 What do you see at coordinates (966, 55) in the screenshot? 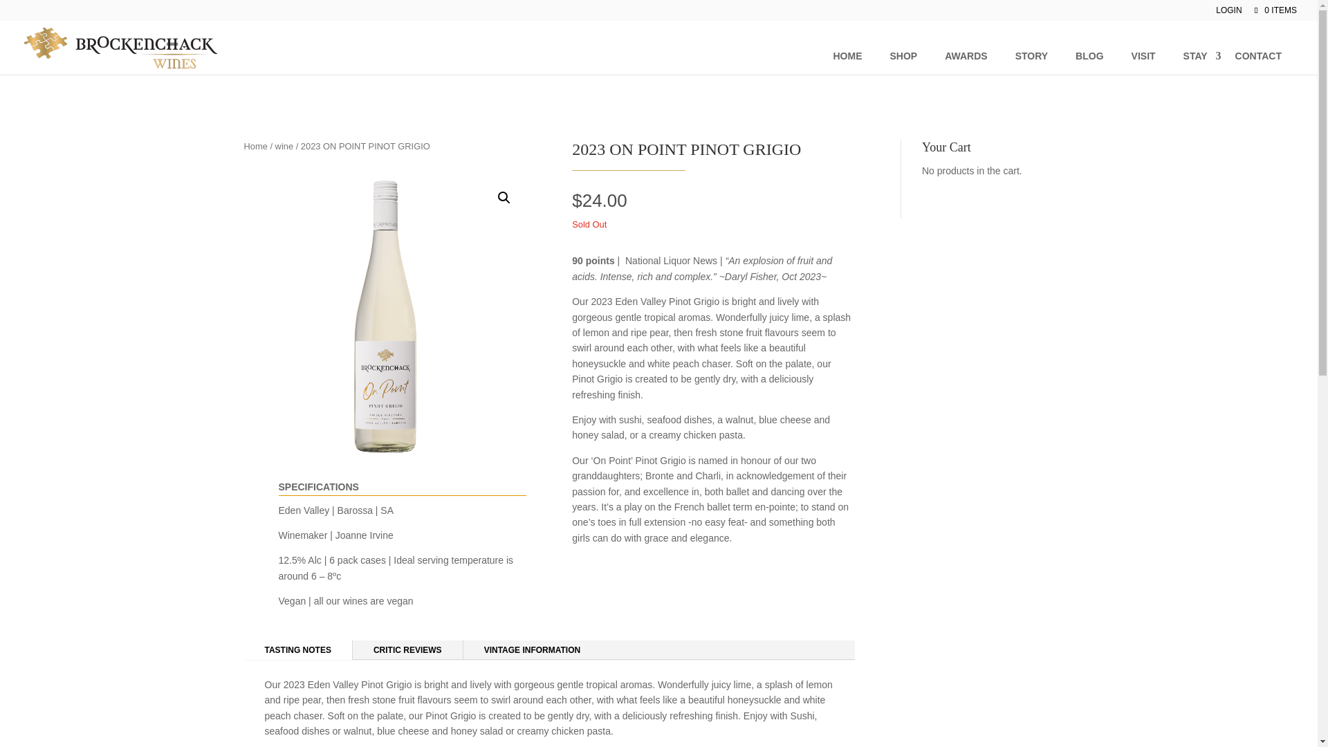
I see `AWARDS` at bounding box center [966, 55].